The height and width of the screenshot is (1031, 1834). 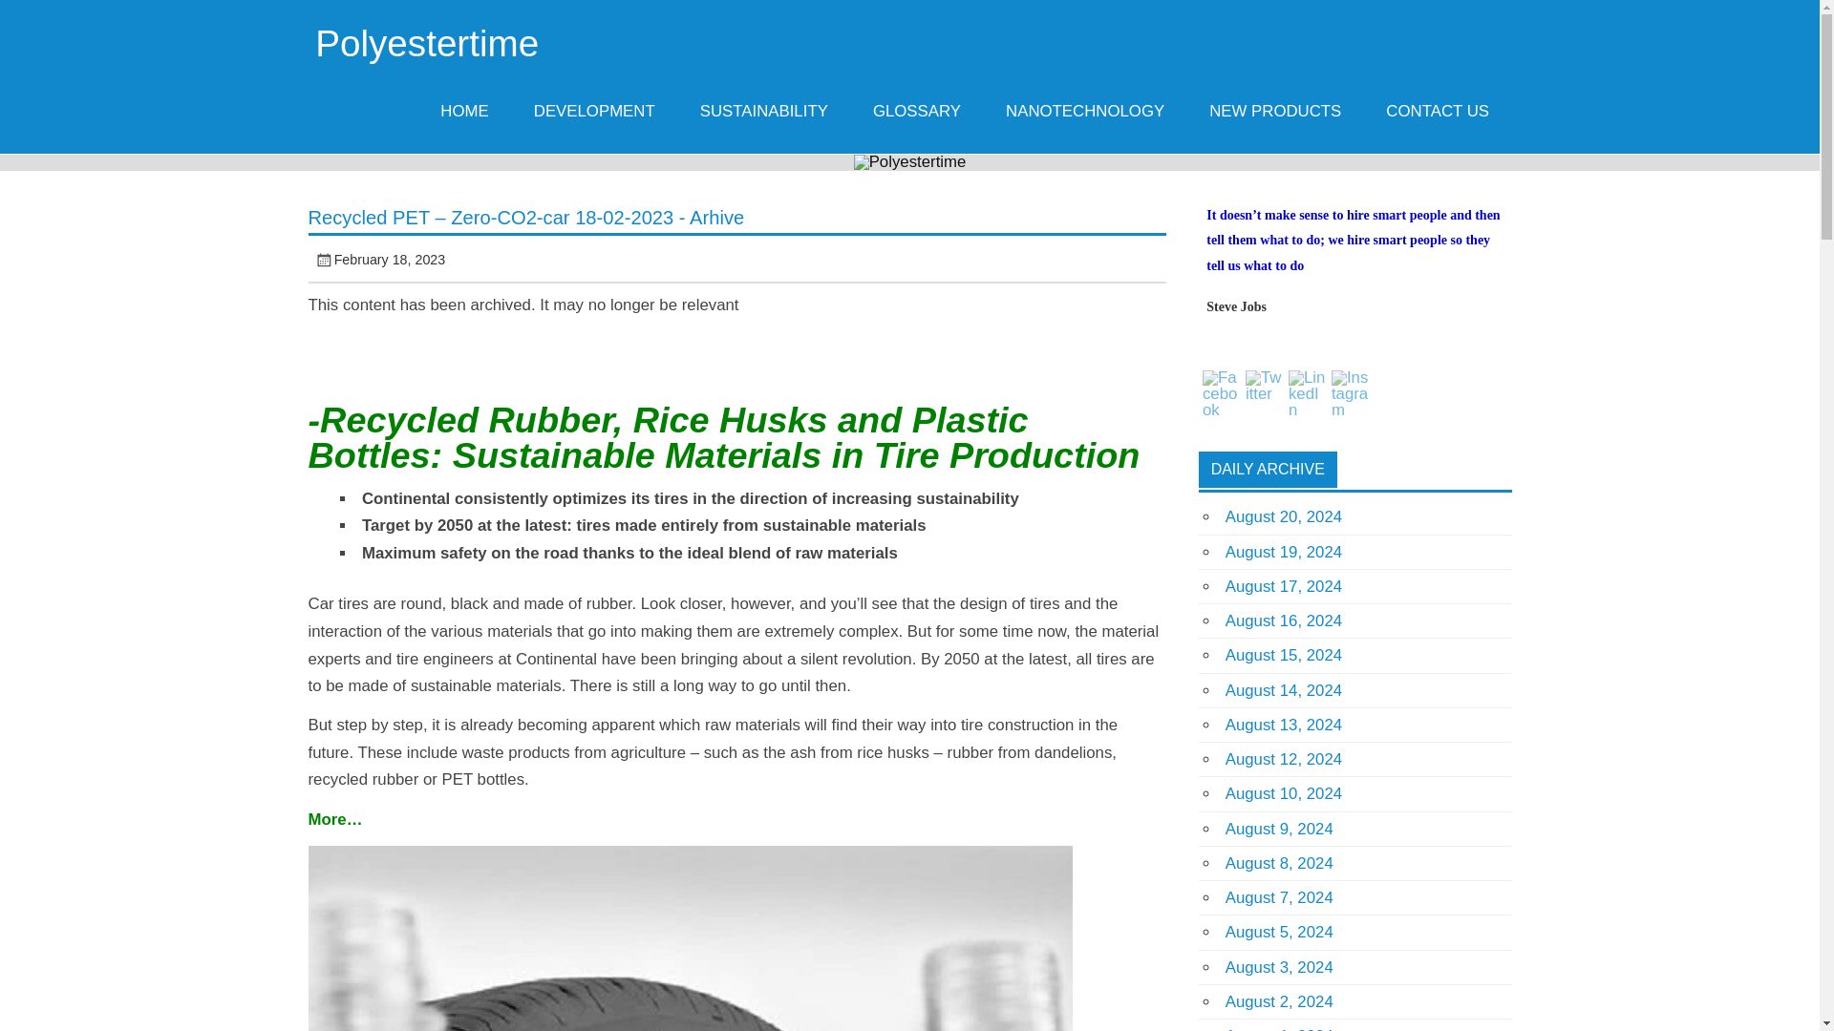 I want to click on CONTACT US, so click(x=1438, y=111).